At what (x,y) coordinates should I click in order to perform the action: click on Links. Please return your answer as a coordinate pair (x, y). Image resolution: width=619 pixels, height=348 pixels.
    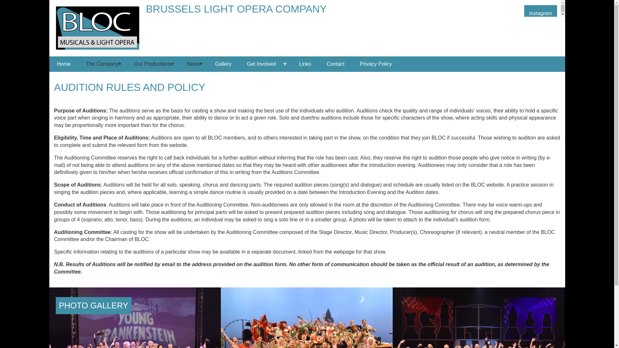
    Looking at the image, I should click on (305, 64).